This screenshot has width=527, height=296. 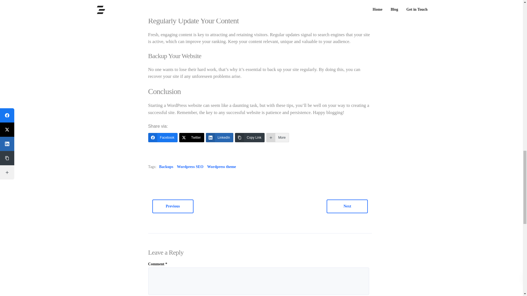 I want to click on LinkedIn, so click(x=220, y=138).